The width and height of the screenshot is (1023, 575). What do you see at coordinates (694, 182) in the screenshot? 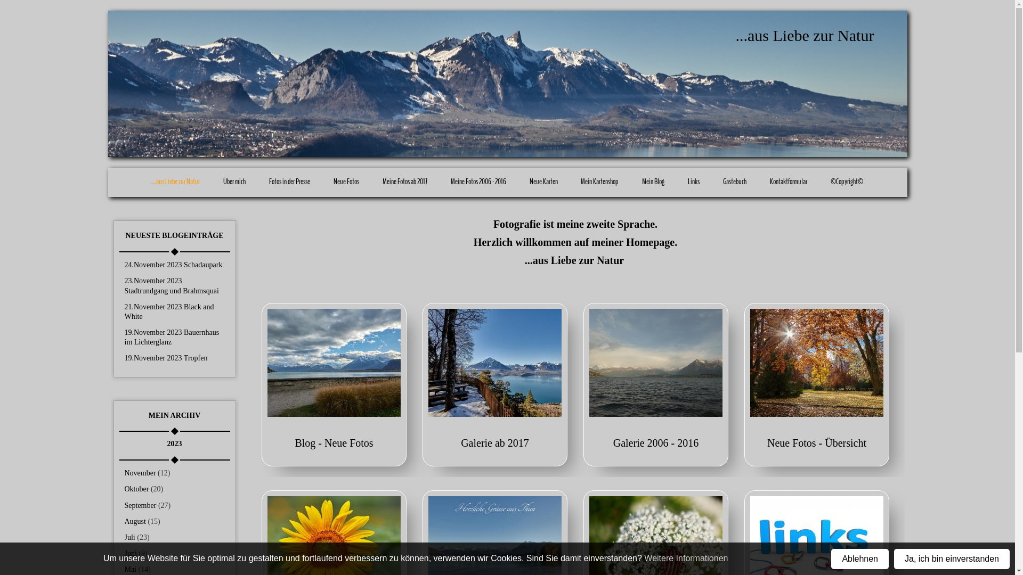
I see `Links` at bounding box center [694, 182].